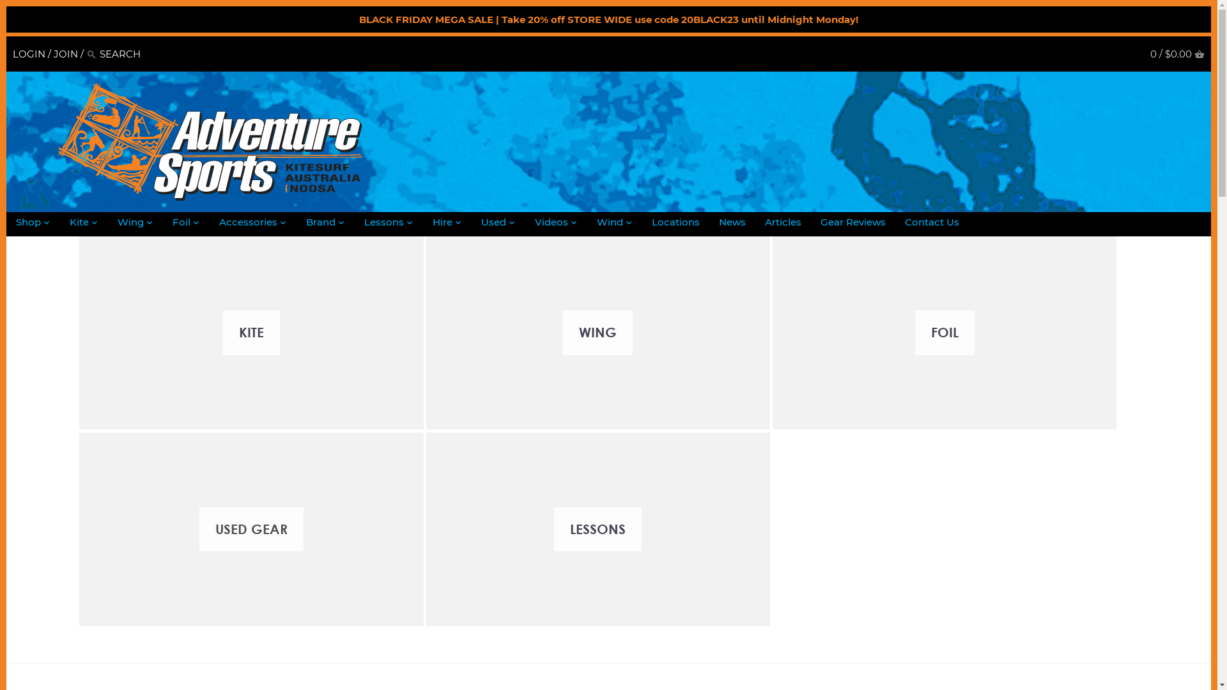  What do you see at coordinates (28, 224) in the screenshot?
I see `Shop` at bounding box center [28, 224].